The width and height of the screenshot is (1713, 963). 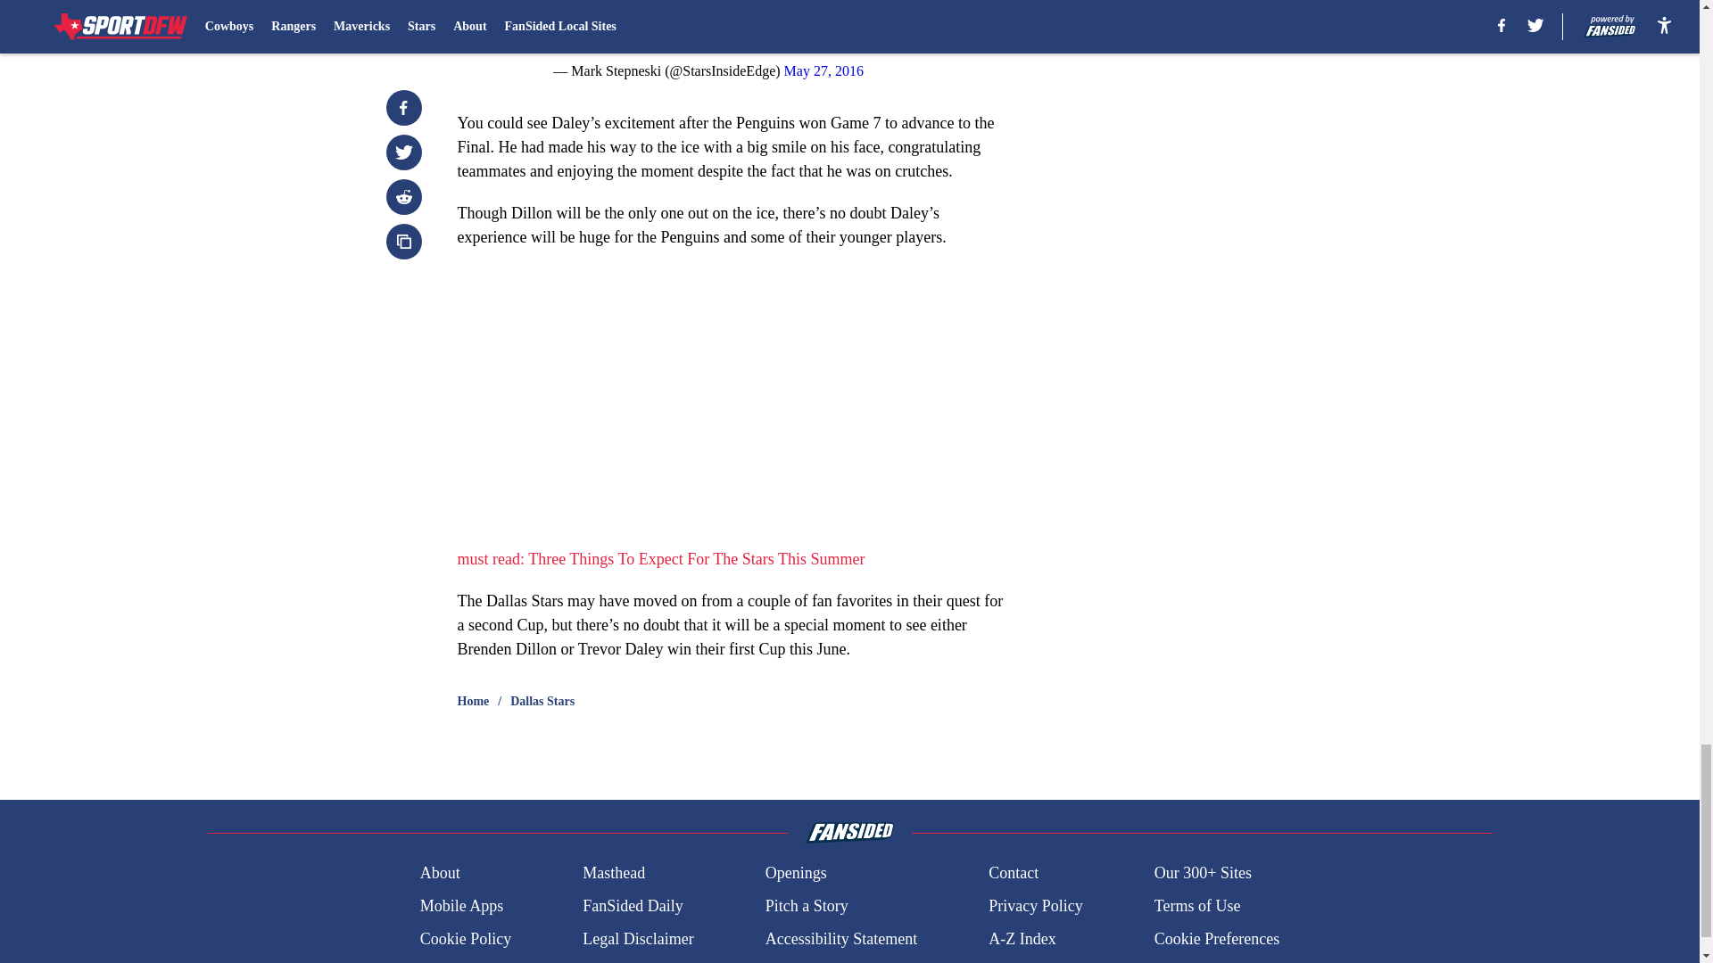 What do you see at coordinates (542, 701) in the screenshot?
I see `Dallas Stars` at bounding box center [542, 701].